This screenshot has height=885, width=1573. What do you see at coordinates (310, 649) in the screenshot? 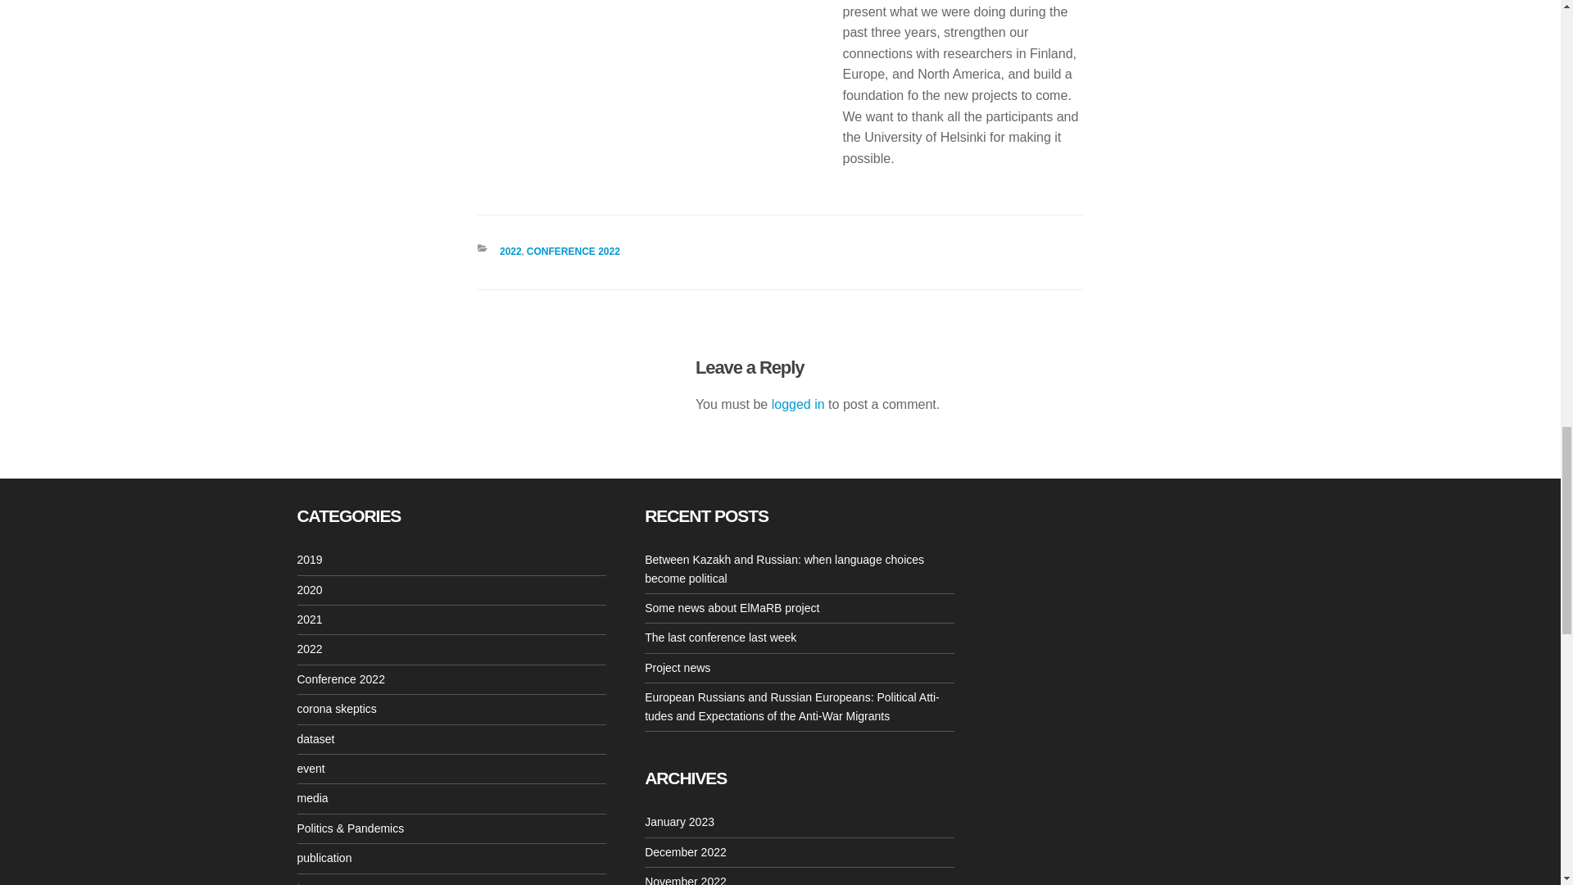
I see `2022` at bounding box center [310, 649].